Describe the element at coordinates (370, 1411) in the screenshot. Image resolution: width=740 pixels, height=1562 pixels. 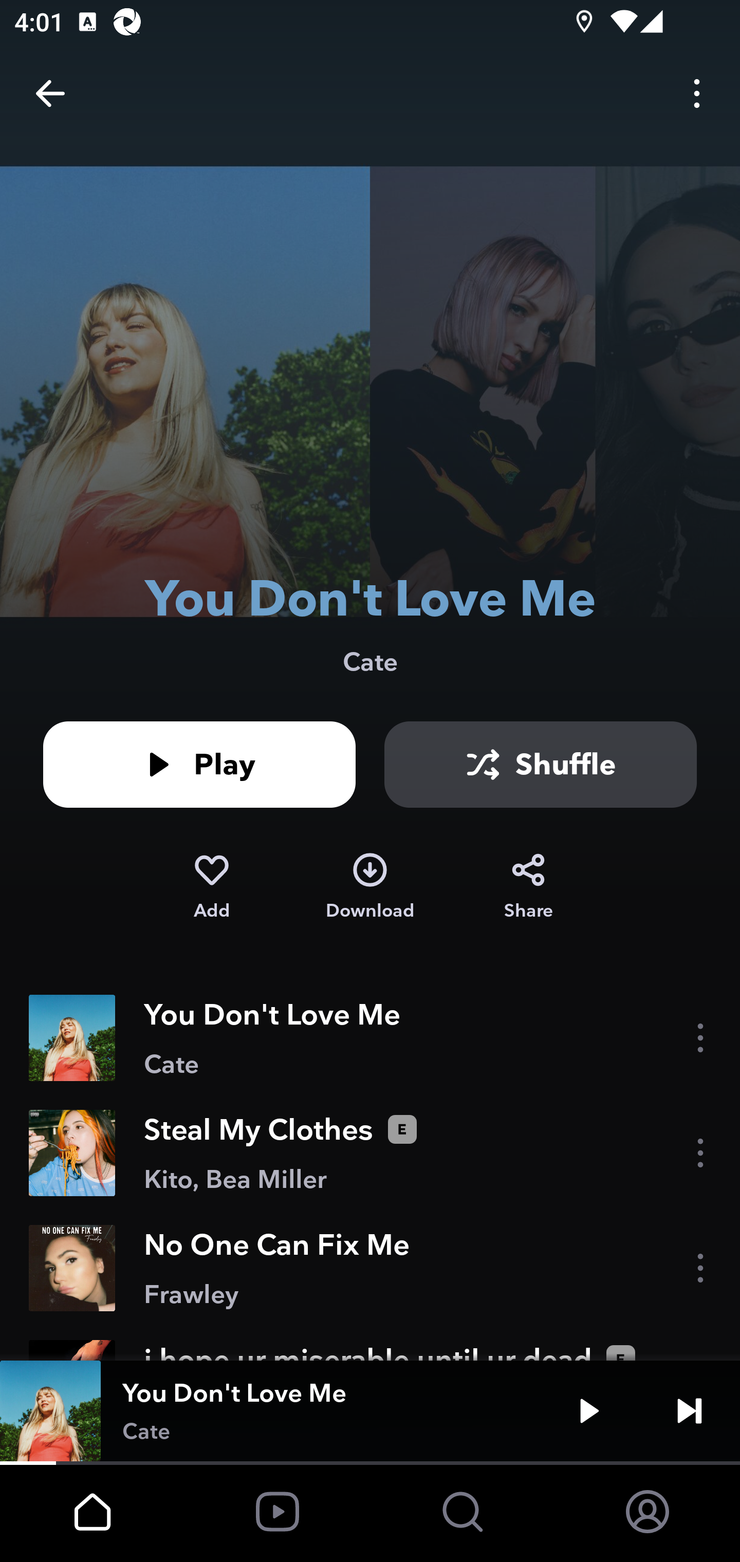
I see `You Don't Love Me Cate Play` at that location.